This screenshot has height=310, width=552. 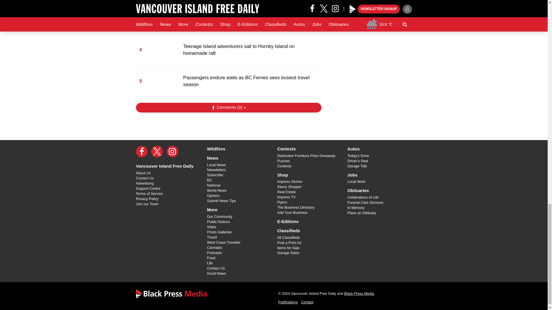 I want to click on Facebook, so click(x=141, y=151).